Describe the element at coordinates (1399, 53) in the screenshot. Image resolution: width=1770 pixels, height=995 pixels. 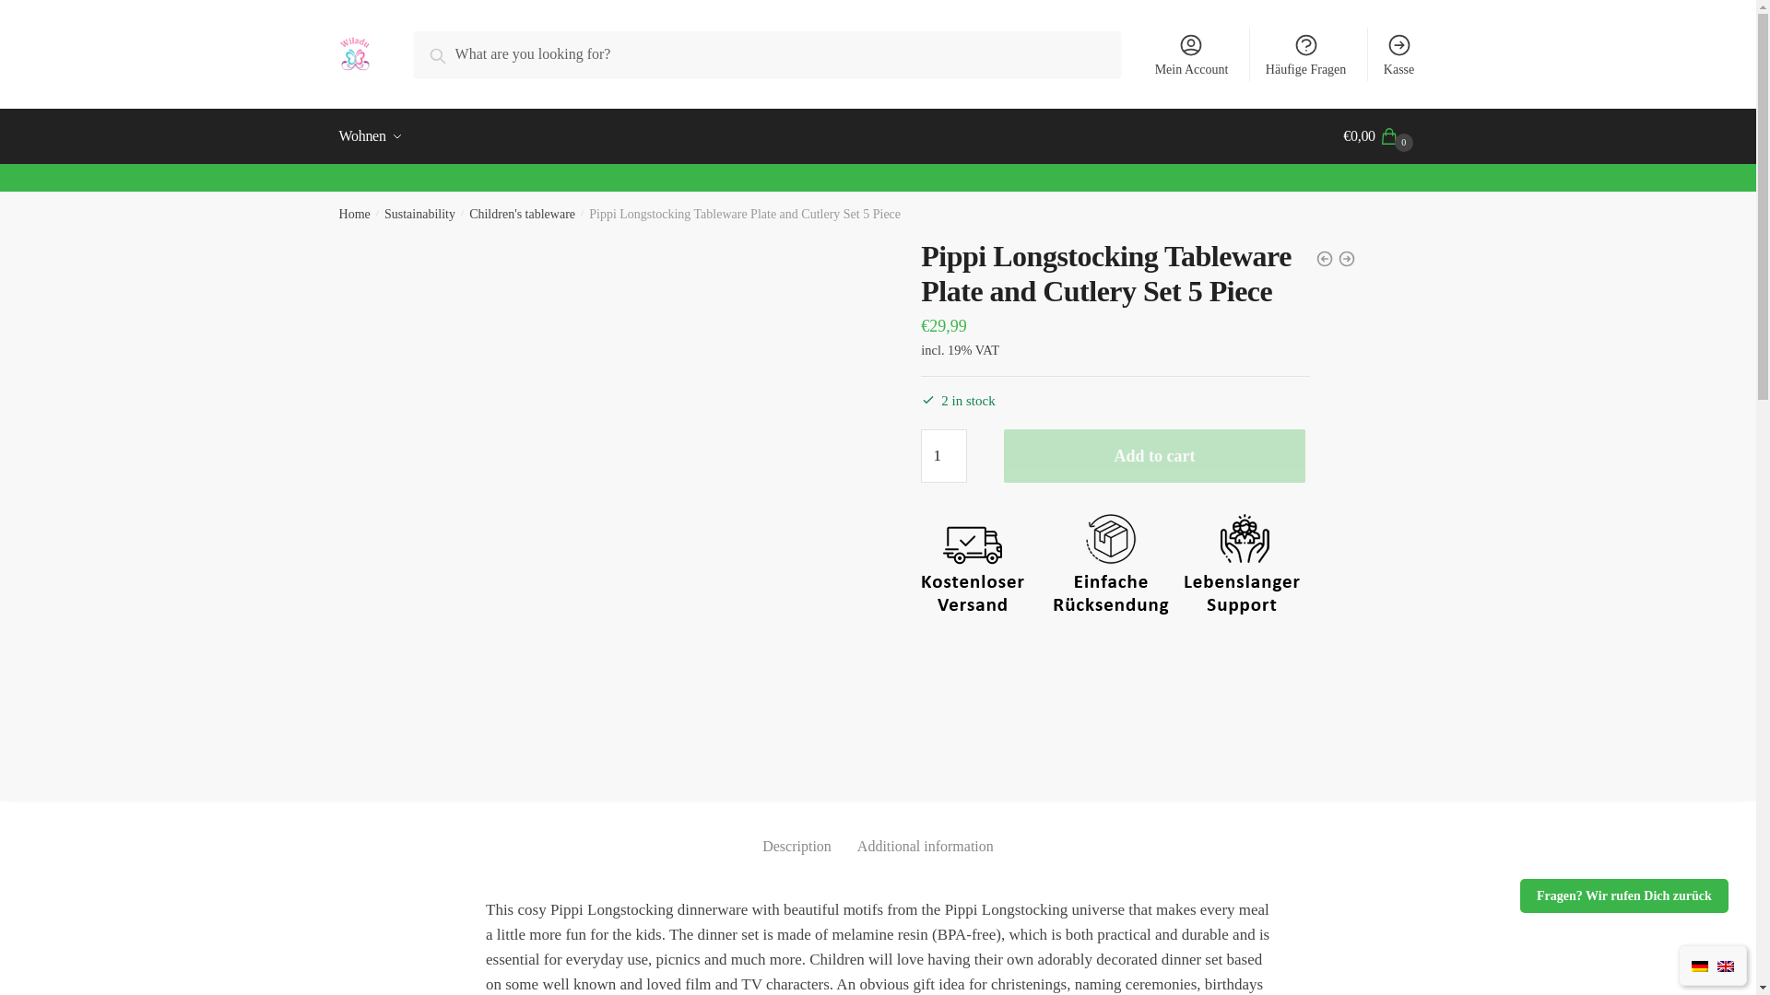
I see `Kasse` at that location.